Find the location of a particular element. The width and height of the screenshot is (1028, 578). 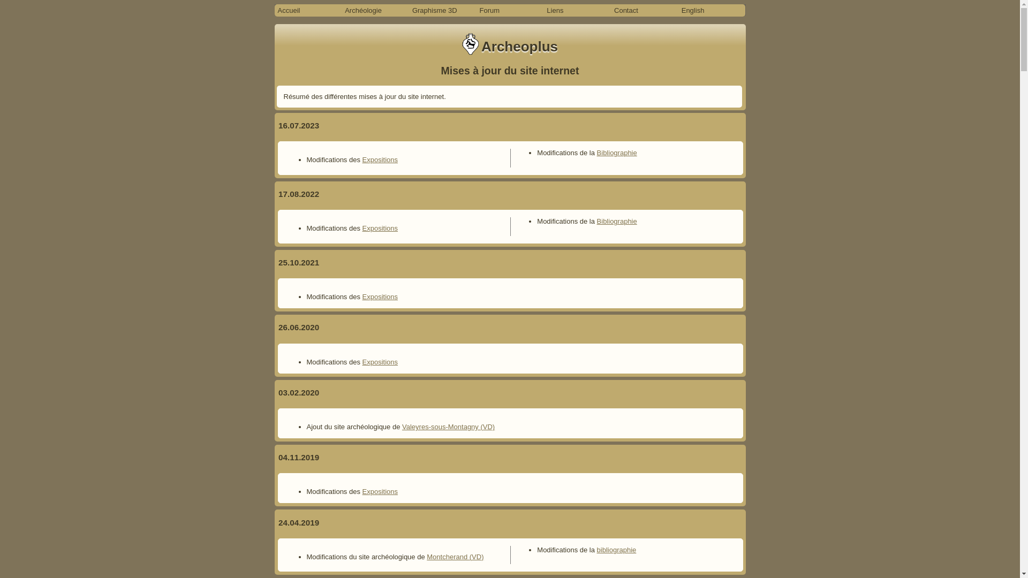

Contact is located at coordinates (645, 11).